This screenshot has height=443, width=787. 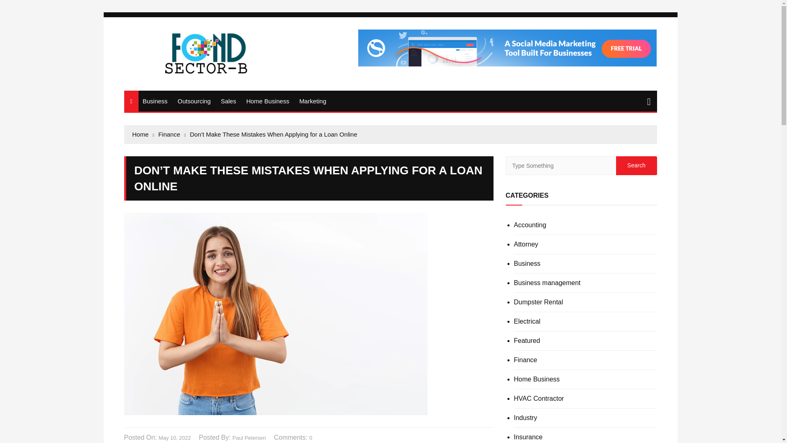 What do you see at coordinates (527, 340) in the screenshot?
I see `Featured` at bounding box center [527, 340].